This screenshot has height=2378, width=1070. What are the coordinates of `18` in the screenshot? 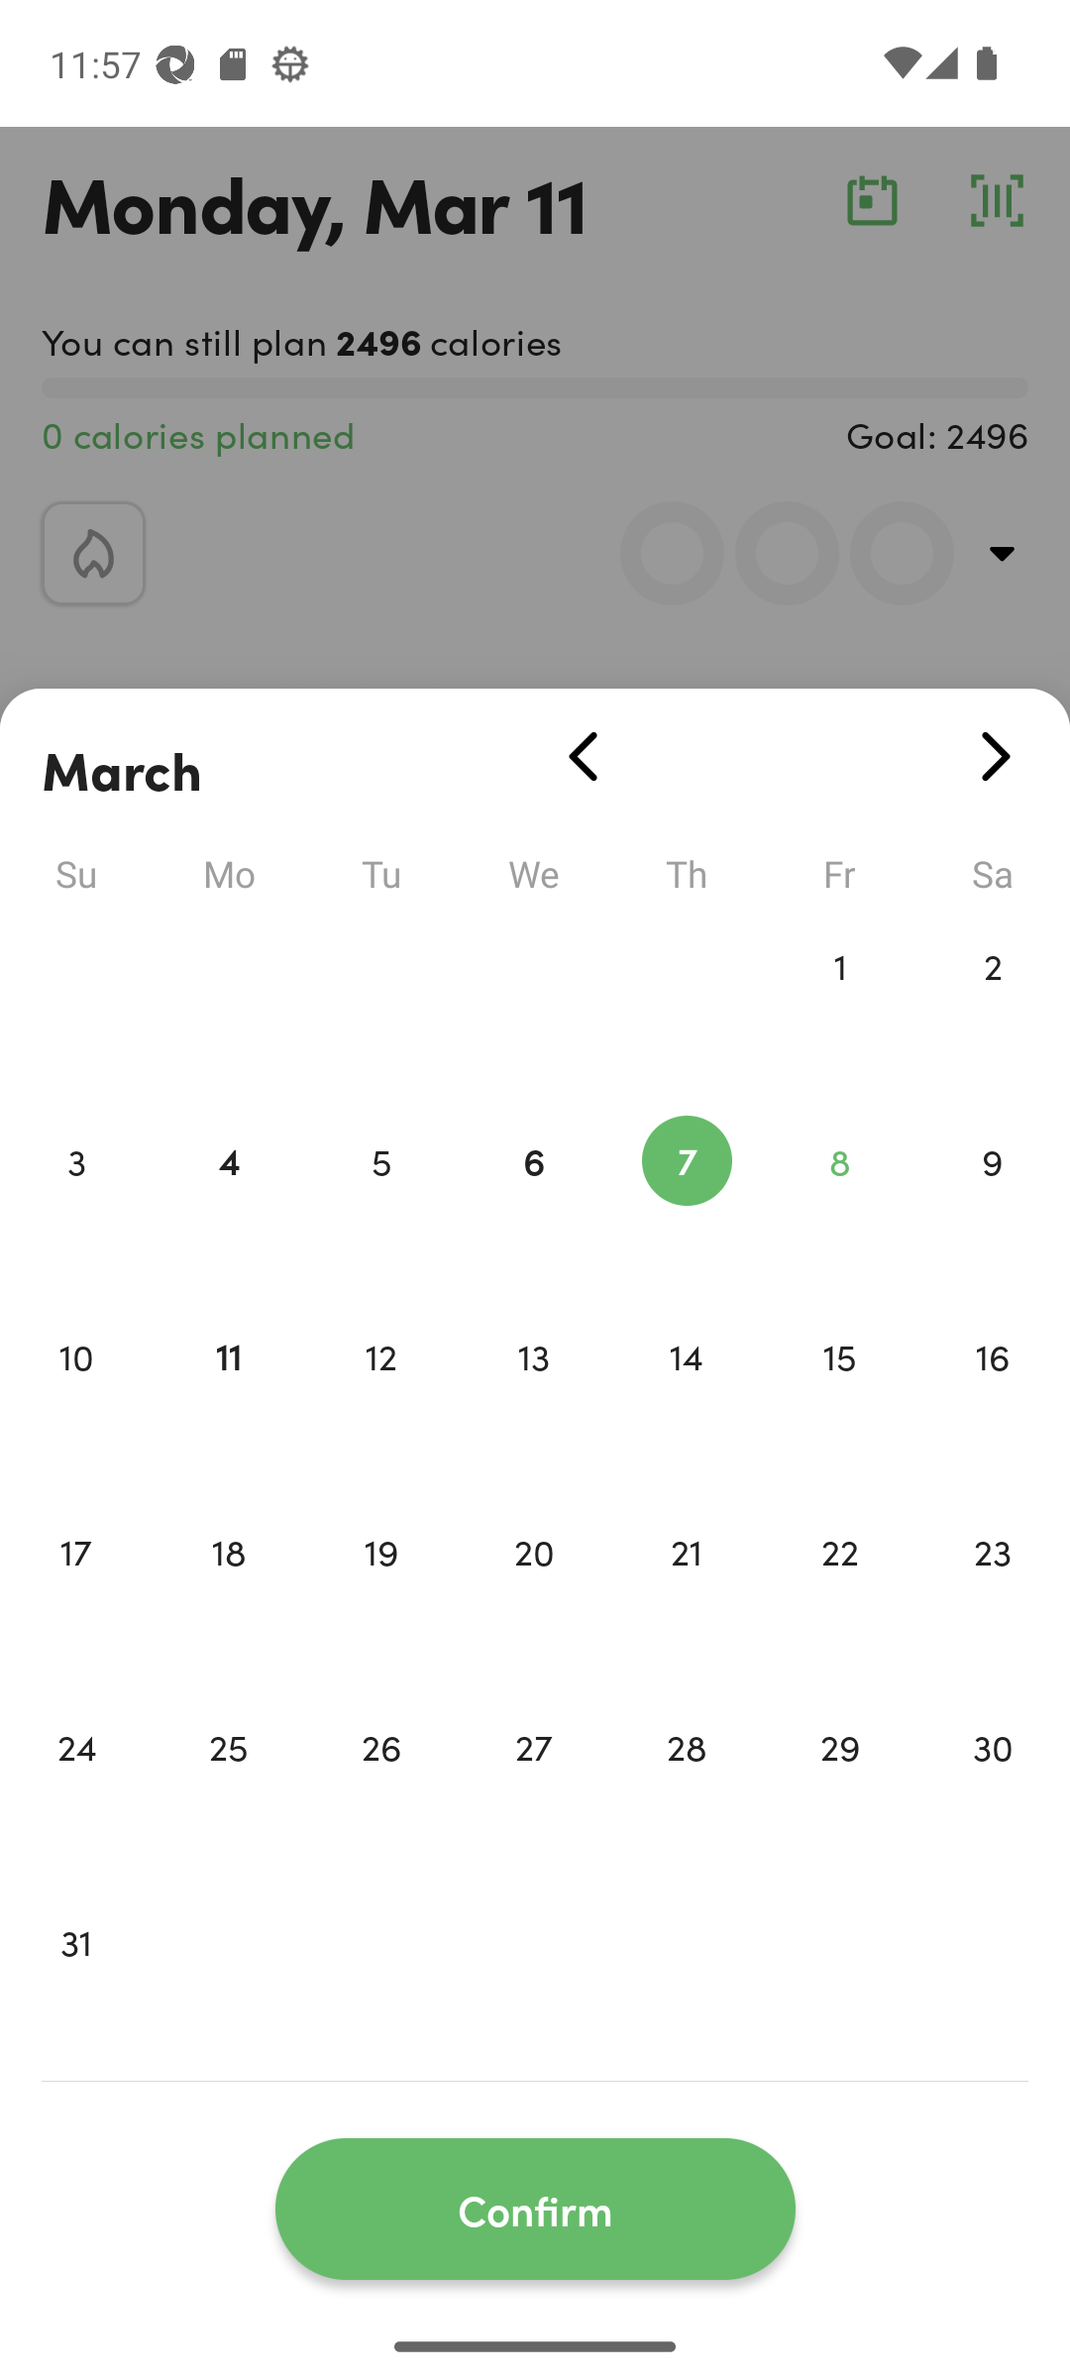 It's located at (228, 1593).